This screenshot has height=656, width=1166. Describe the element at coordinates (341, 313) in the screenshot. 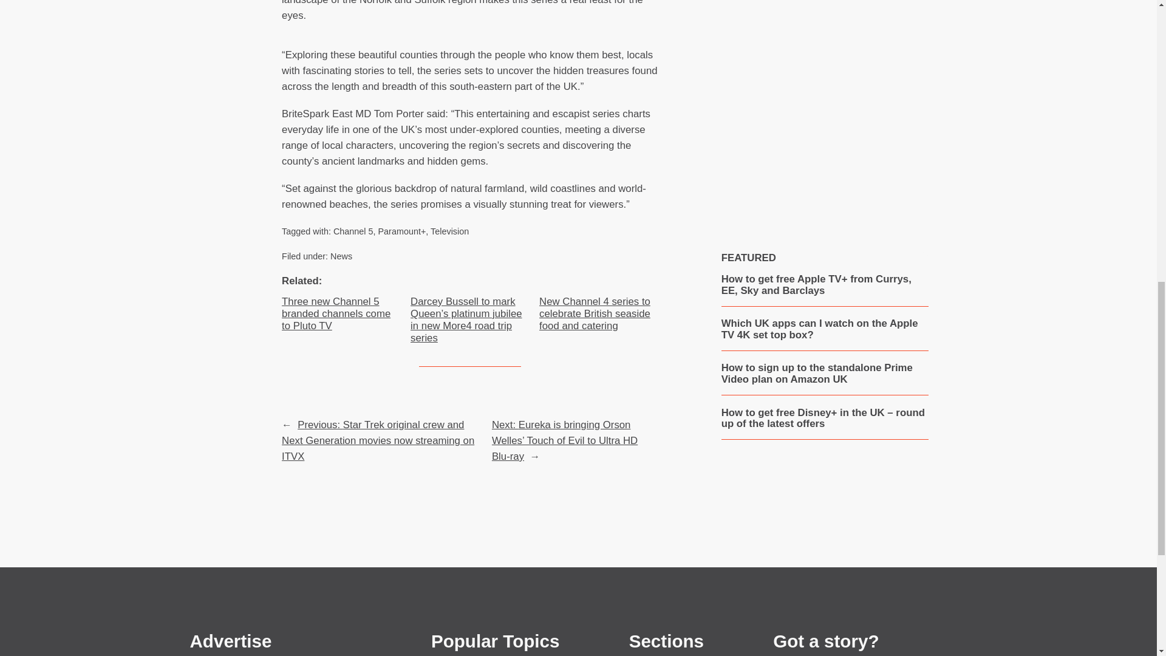

I see `Three new Channel 5 branded channels come to Pluto TV` at that location.